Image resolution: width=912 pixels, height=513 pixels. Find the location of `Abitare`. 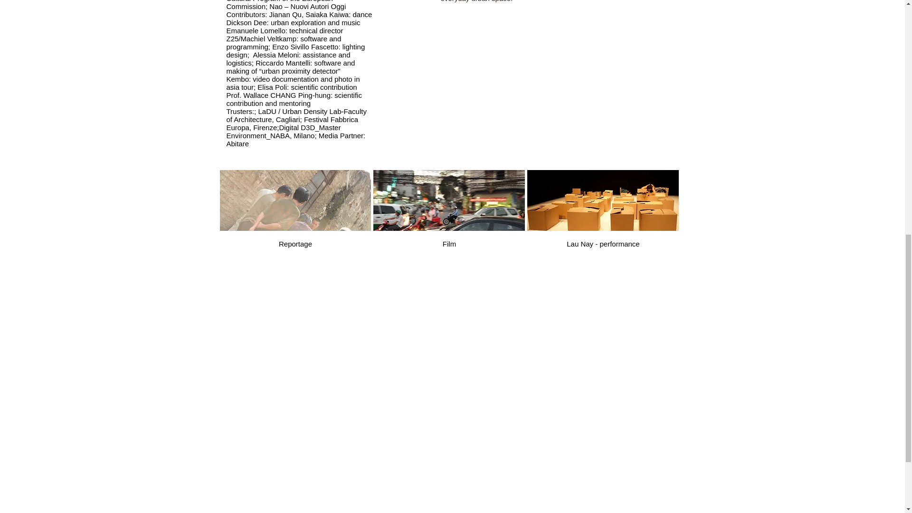

Abitare is located at coordinates (237, 143).